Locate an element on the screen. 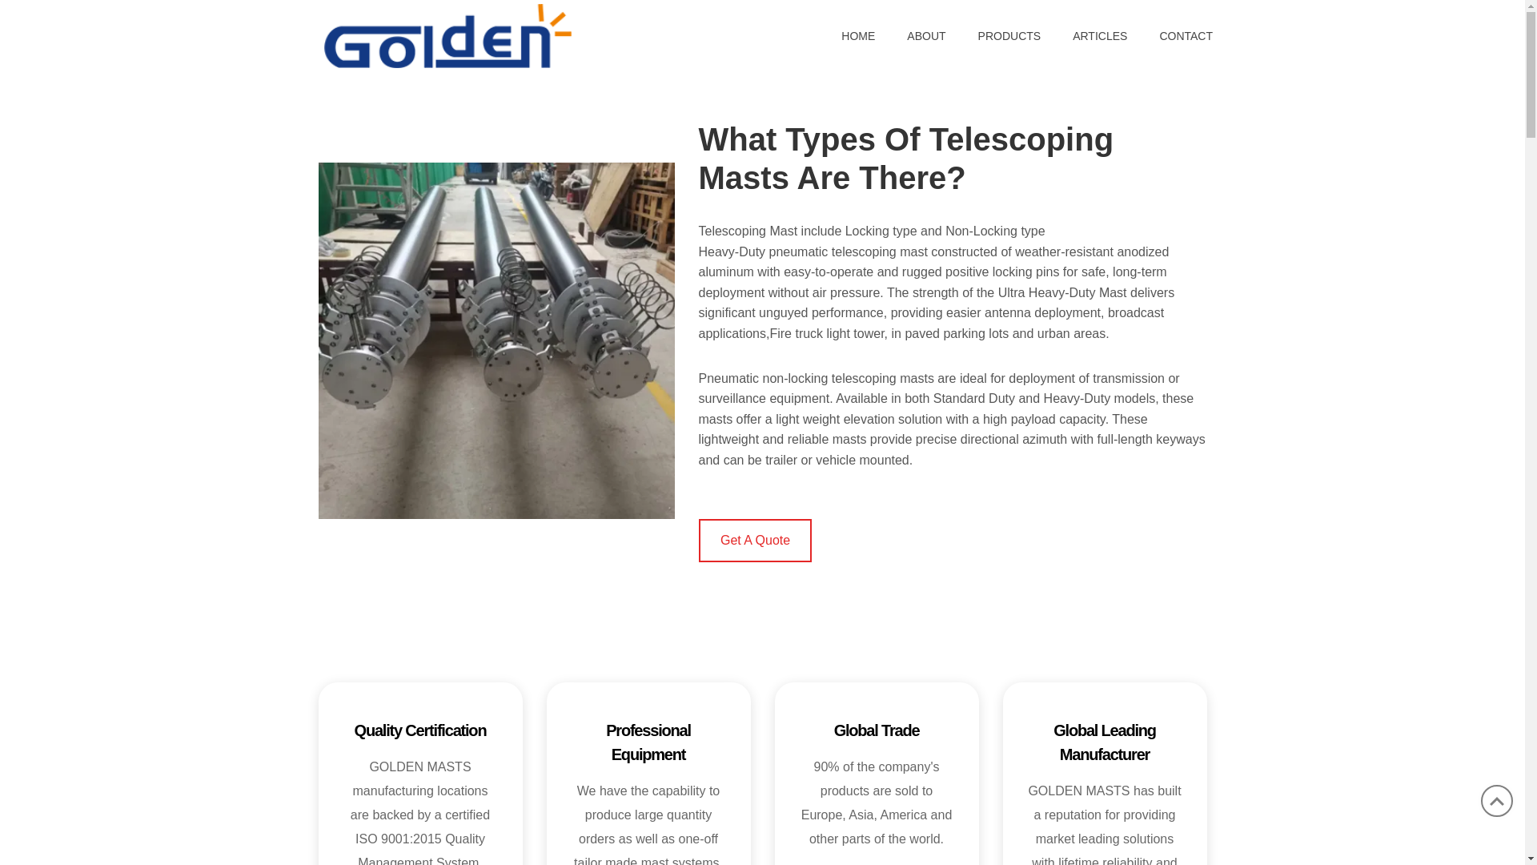 This screenshot has height=865, width=1537. Telescoping Mast is located at coordinates (748, 231).